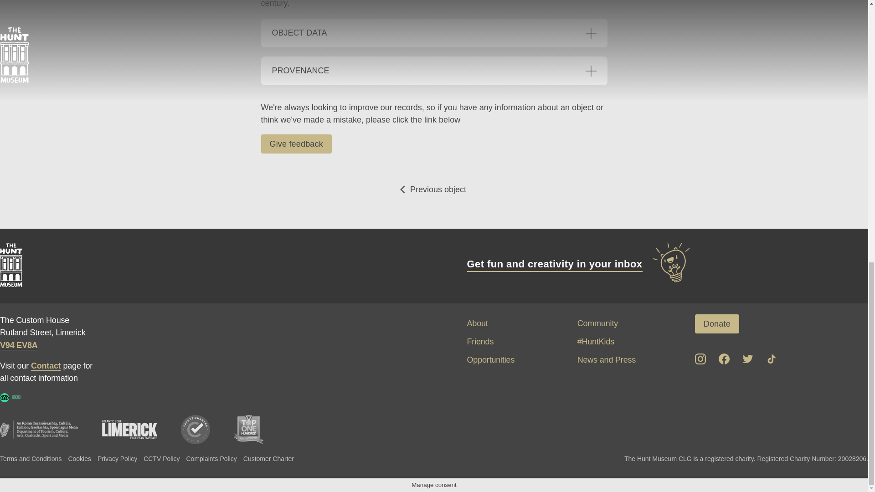  What do you see at coordinates (296, 143) in the screenshot?
I see `Give feedback` at bounding box center [296, 143].